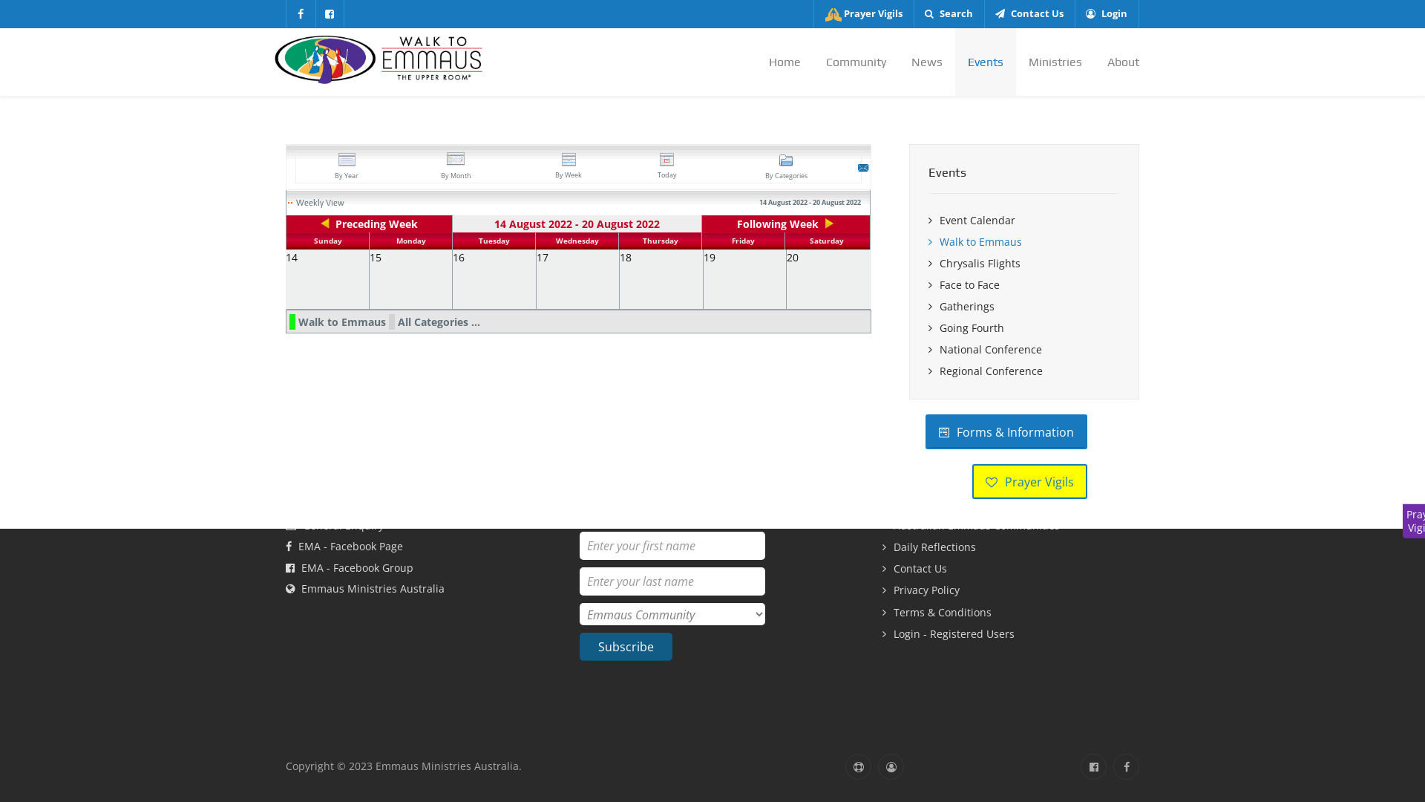 This screenshot has height=802, width=1425. Describe the element at coordinates (865, 169) in the screenshot. I see `EMAIL` at that location.